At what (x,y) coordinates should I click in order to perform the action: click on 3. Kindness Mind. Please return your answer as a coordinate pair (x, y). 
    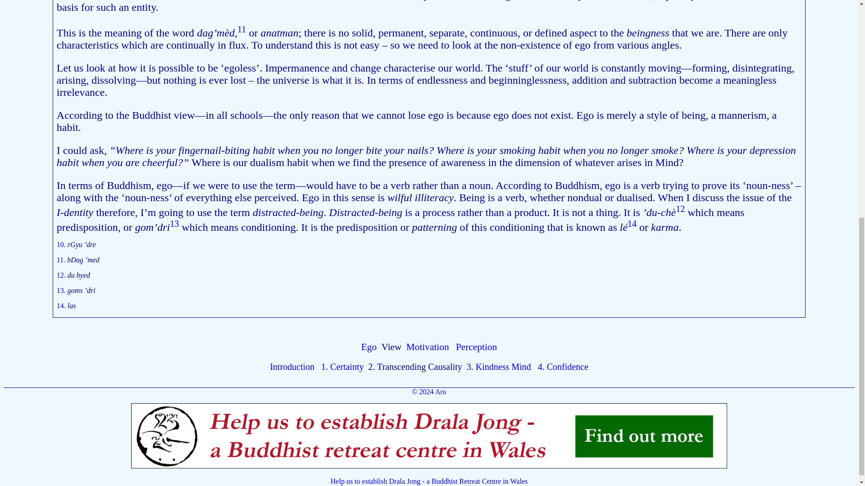
    Looking at the image, I should click on (499, 366).